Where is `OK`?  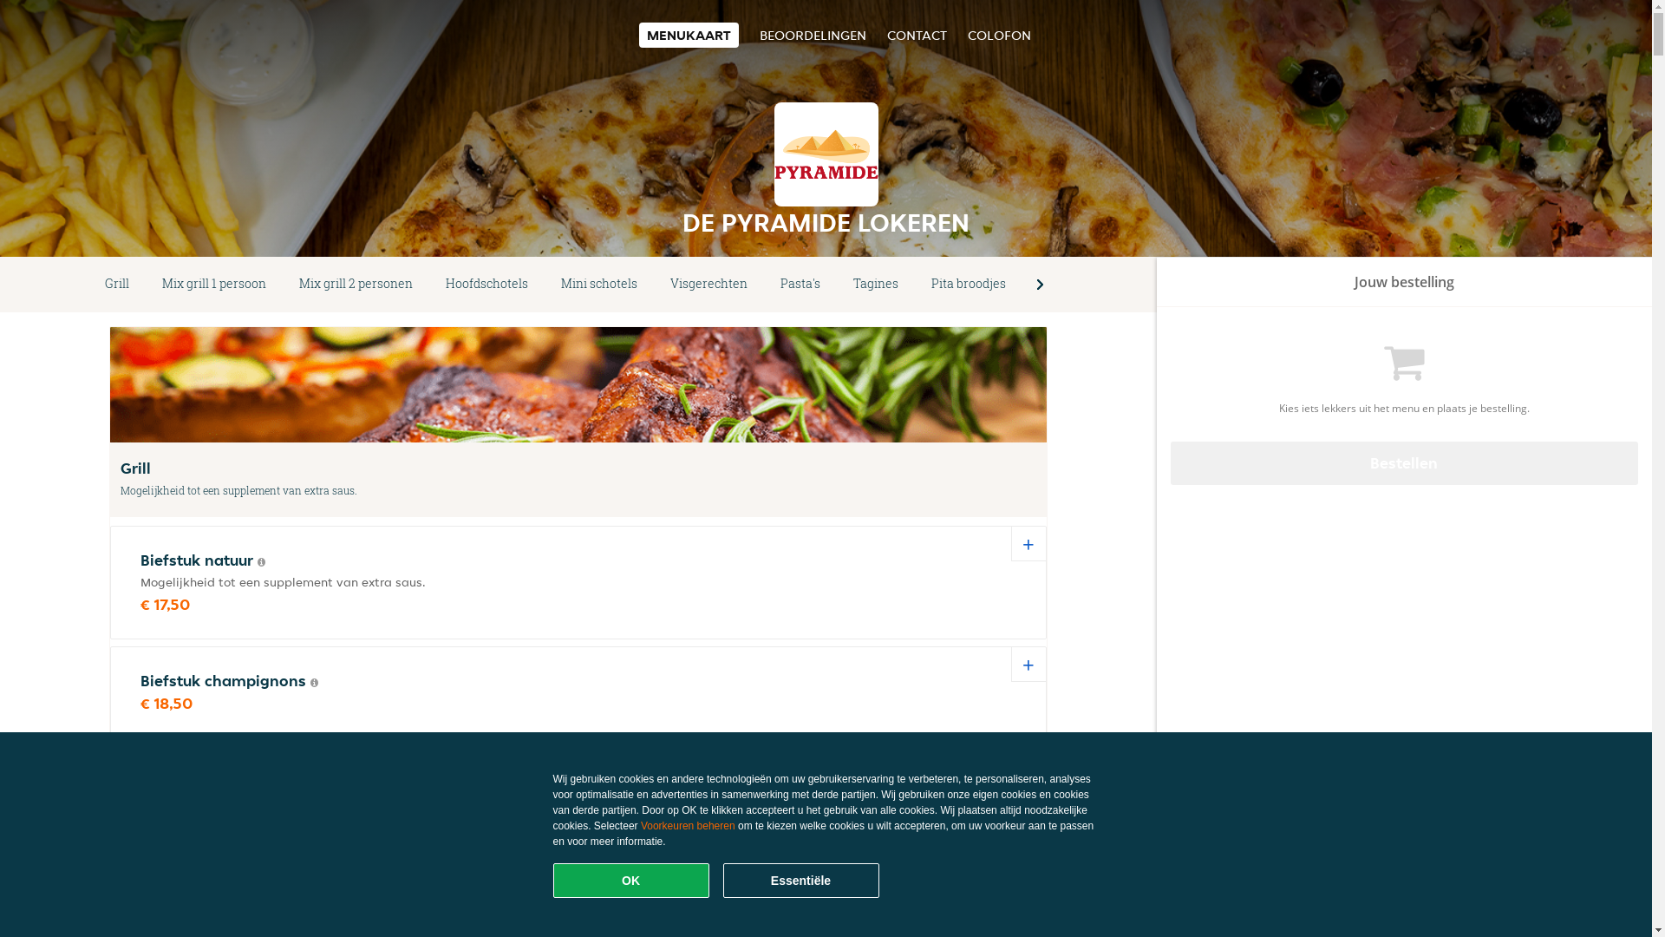 OK is located at coordinates (631, 881).